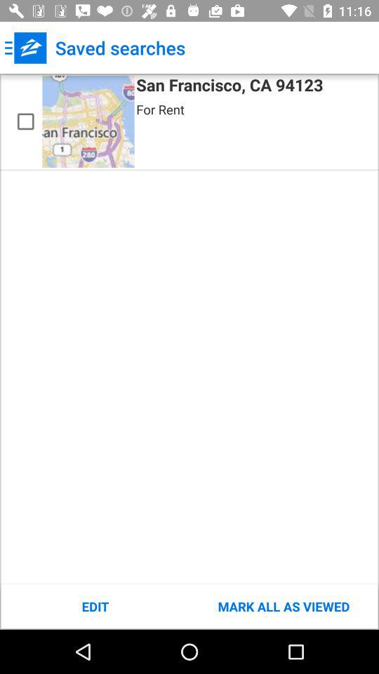 The height and width of the screenshot is (674, 379). Describe the element at coordinates (284, 607) in the screenshot. I see `click the item to the right of edit icon` at that location.